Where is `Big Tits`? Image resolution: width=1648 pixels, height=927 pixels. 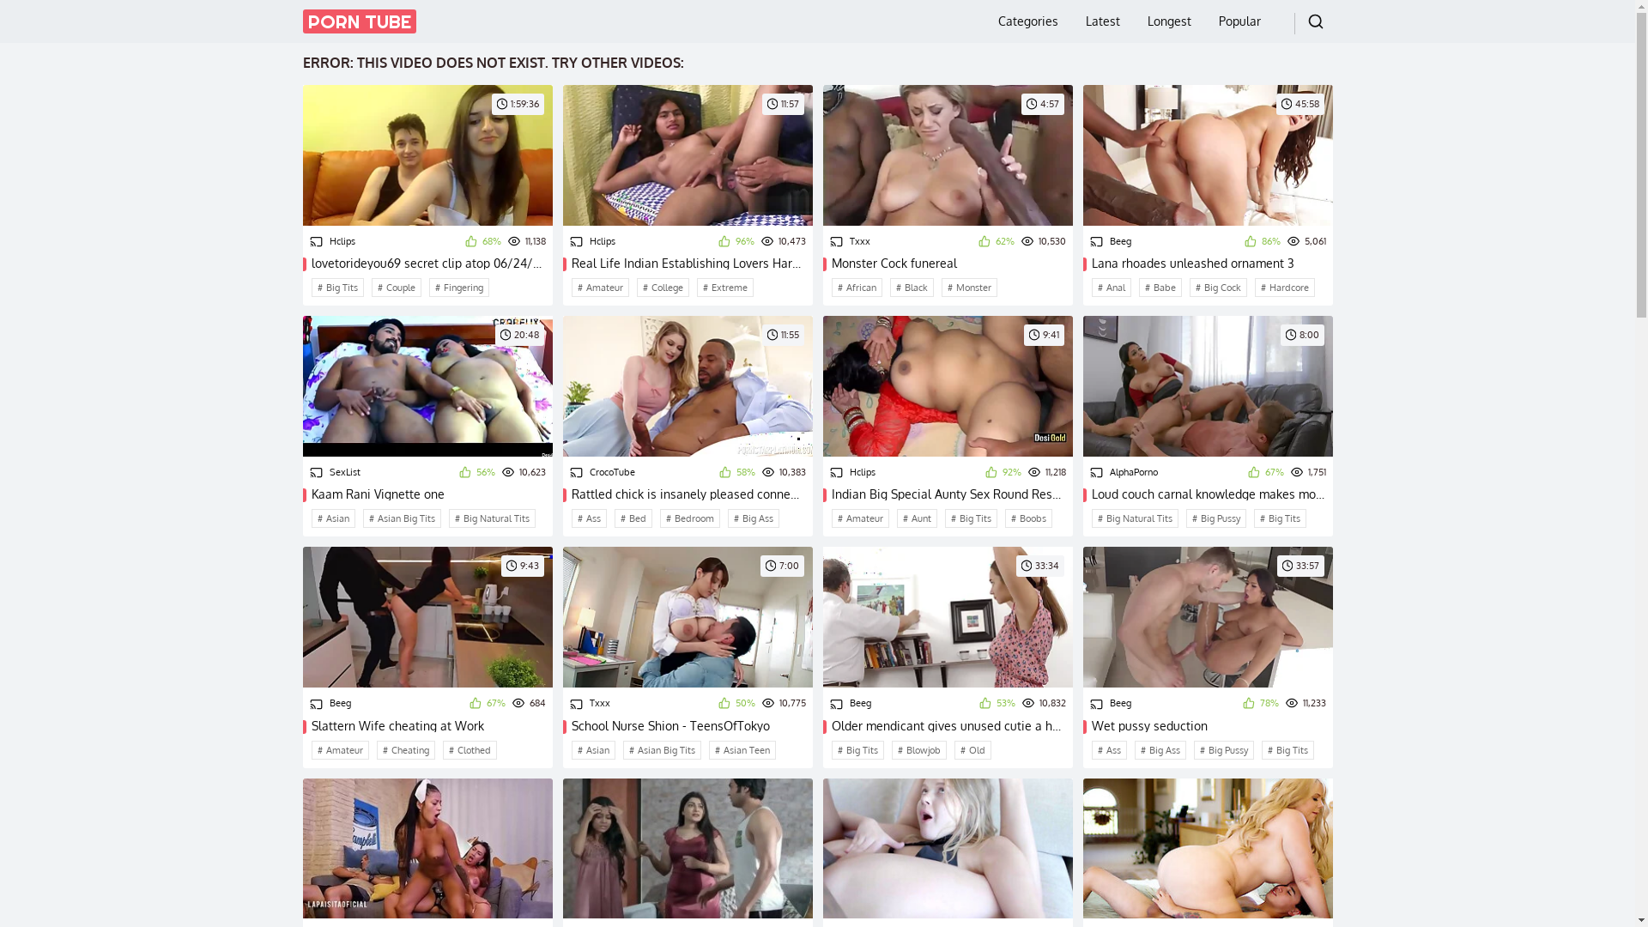
Big Tits is located at coordinates (970, 518).